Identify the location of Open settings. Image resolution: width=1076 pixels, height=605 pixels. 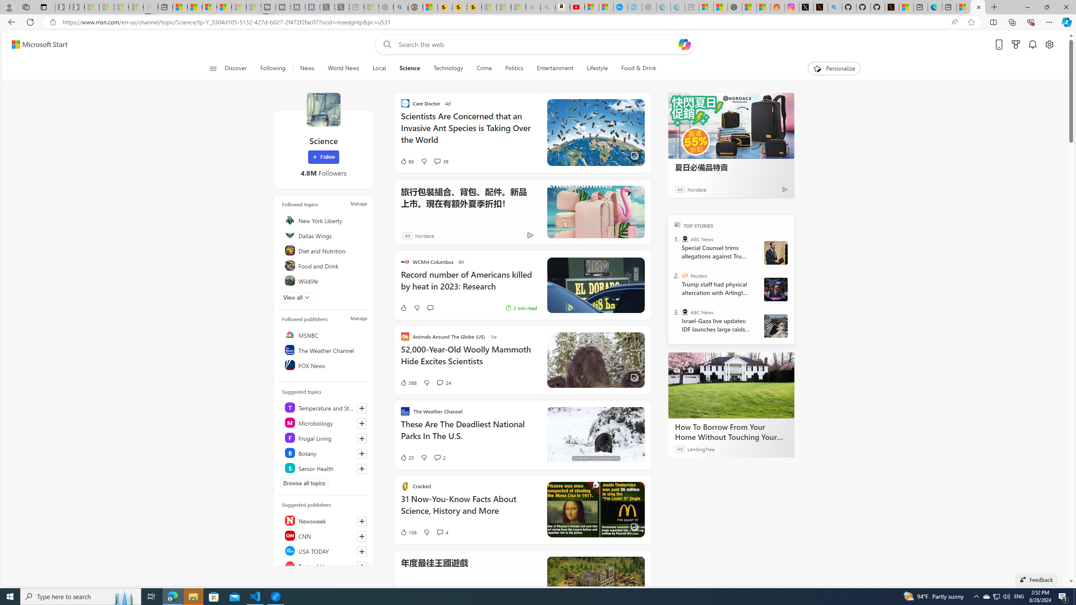
(1050, 45).